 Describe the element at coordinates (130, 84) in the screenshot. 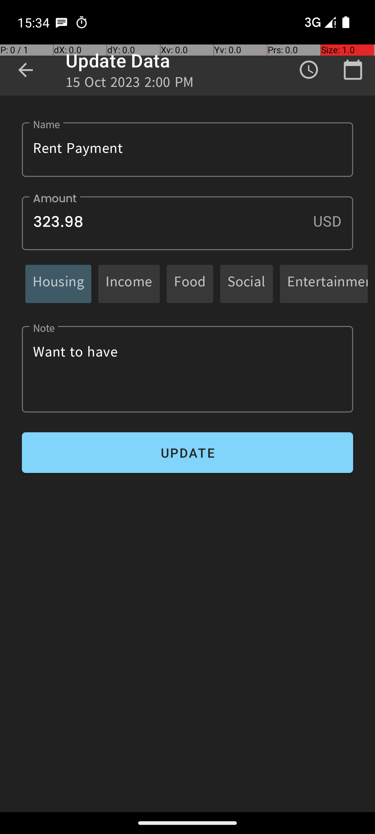

I see `15 Oct 2023 2:00 PM` at that location.